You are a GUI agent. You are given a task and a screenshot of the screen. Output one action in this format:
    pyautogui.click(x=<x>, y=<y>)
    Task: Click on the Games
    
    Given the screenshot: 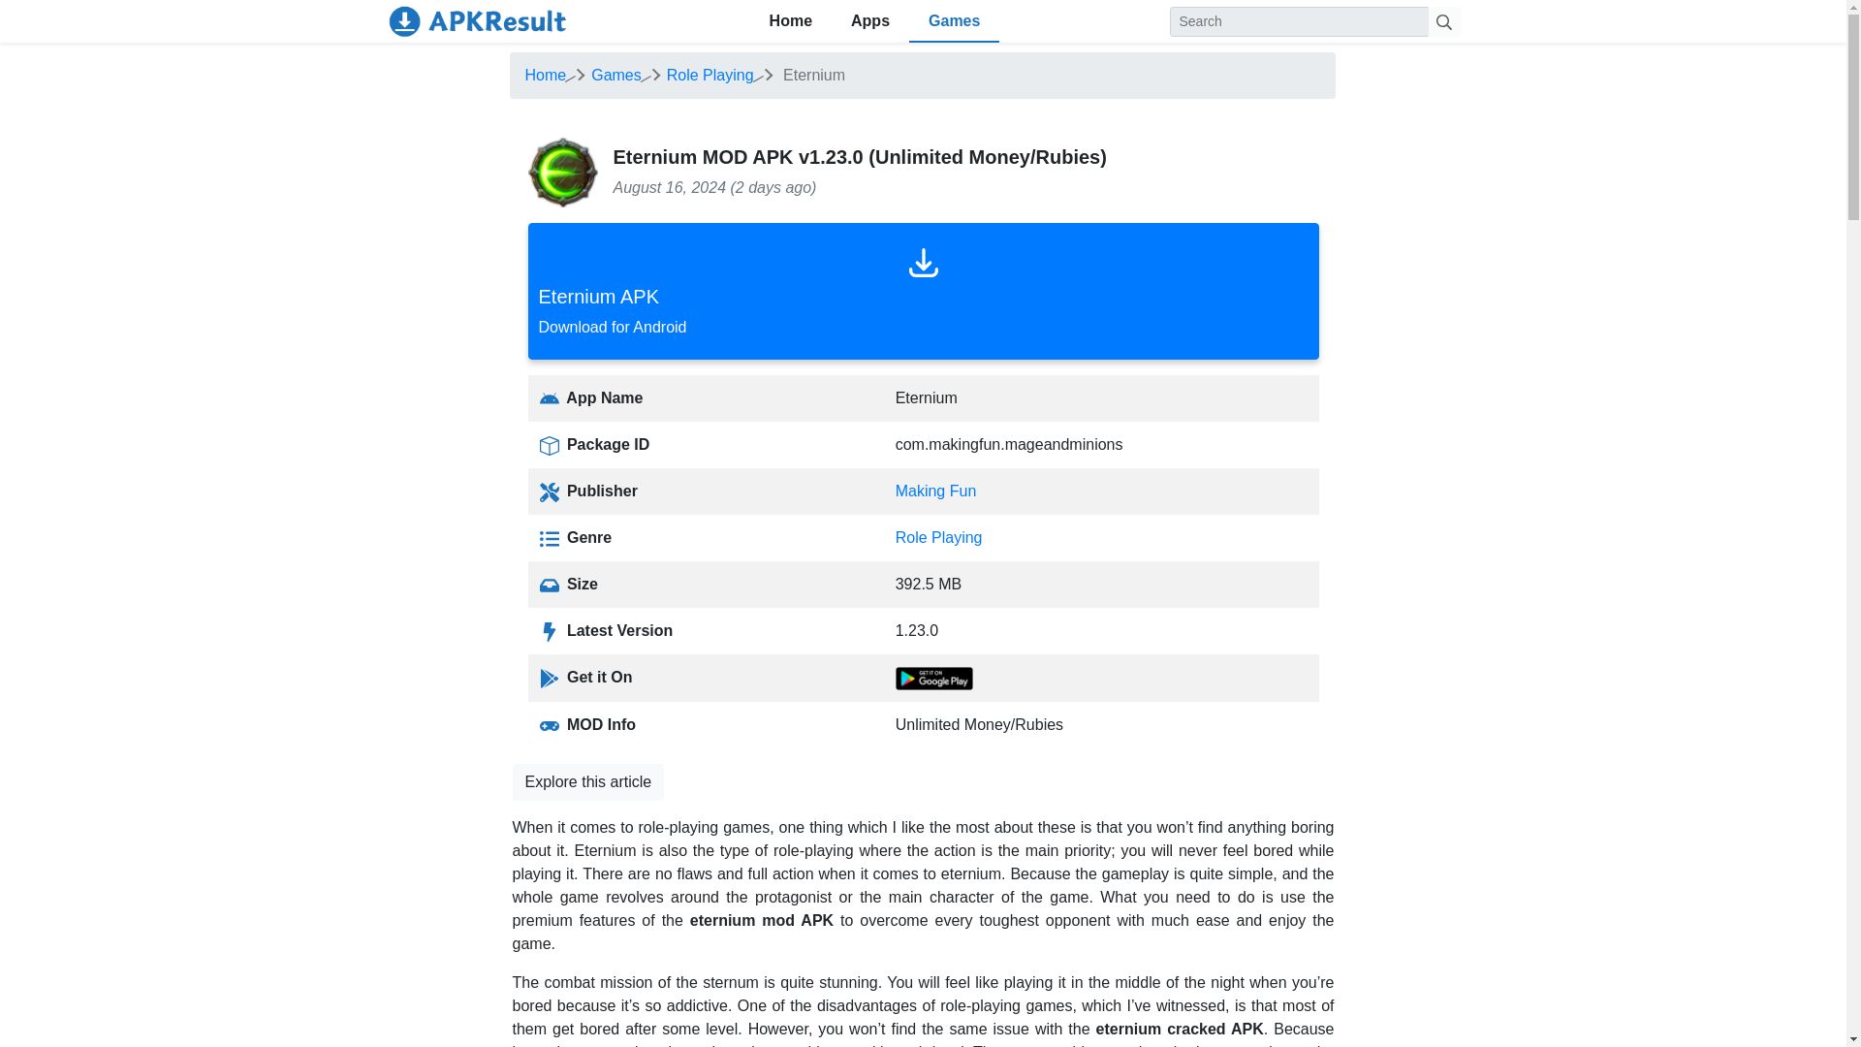 What is the action you would take?
    pyautogui.click(x=616, y=76)
    